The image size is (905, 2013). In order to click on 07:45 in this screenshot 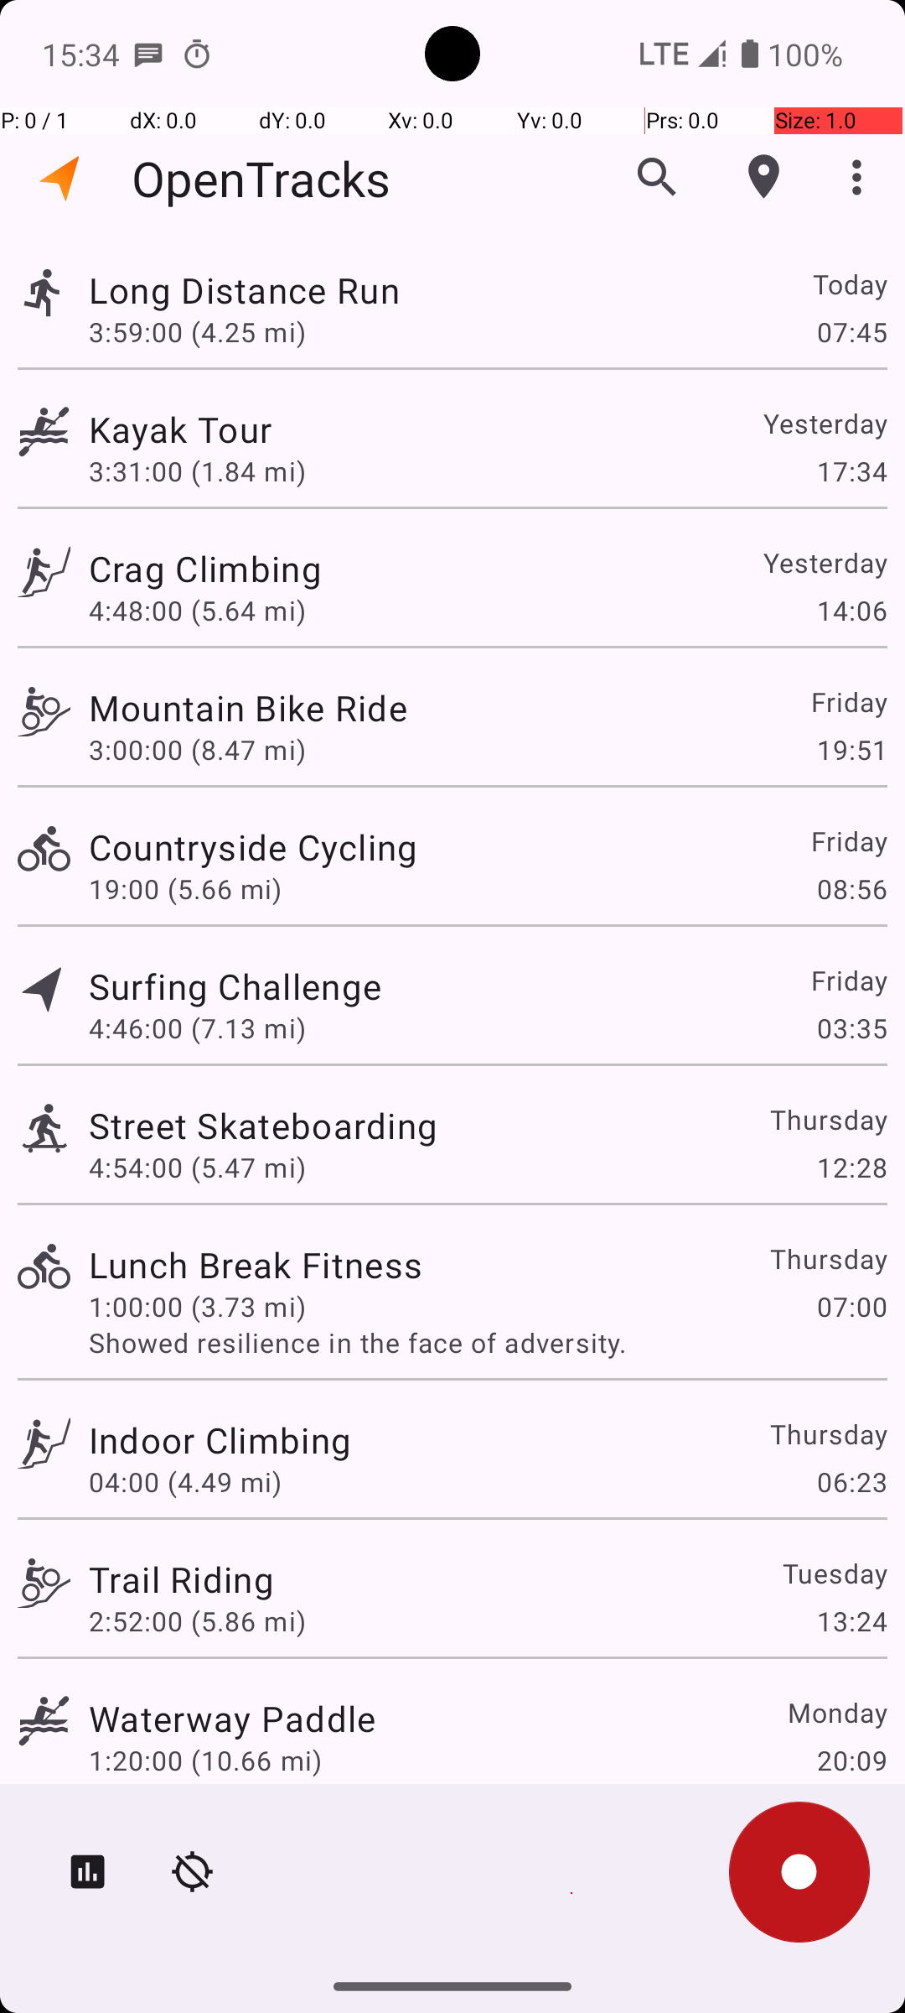, I will do `click(851, 331)`.